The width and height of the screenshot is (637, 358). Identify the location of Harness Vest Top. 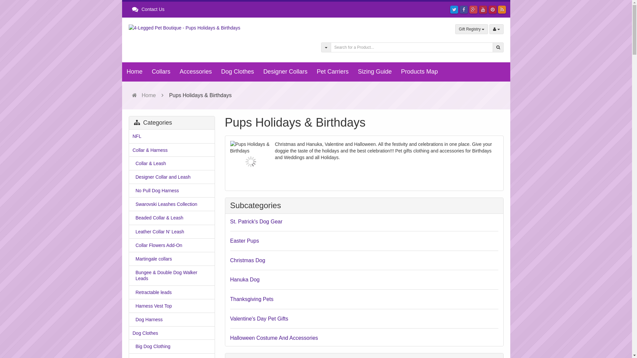
(172, 306).